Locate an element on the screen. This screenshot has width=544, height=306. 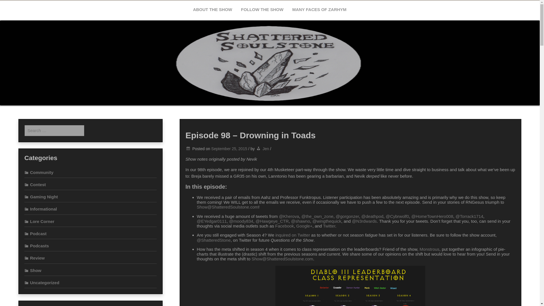
inquired on Twitter is located at coordinates (292, 235).